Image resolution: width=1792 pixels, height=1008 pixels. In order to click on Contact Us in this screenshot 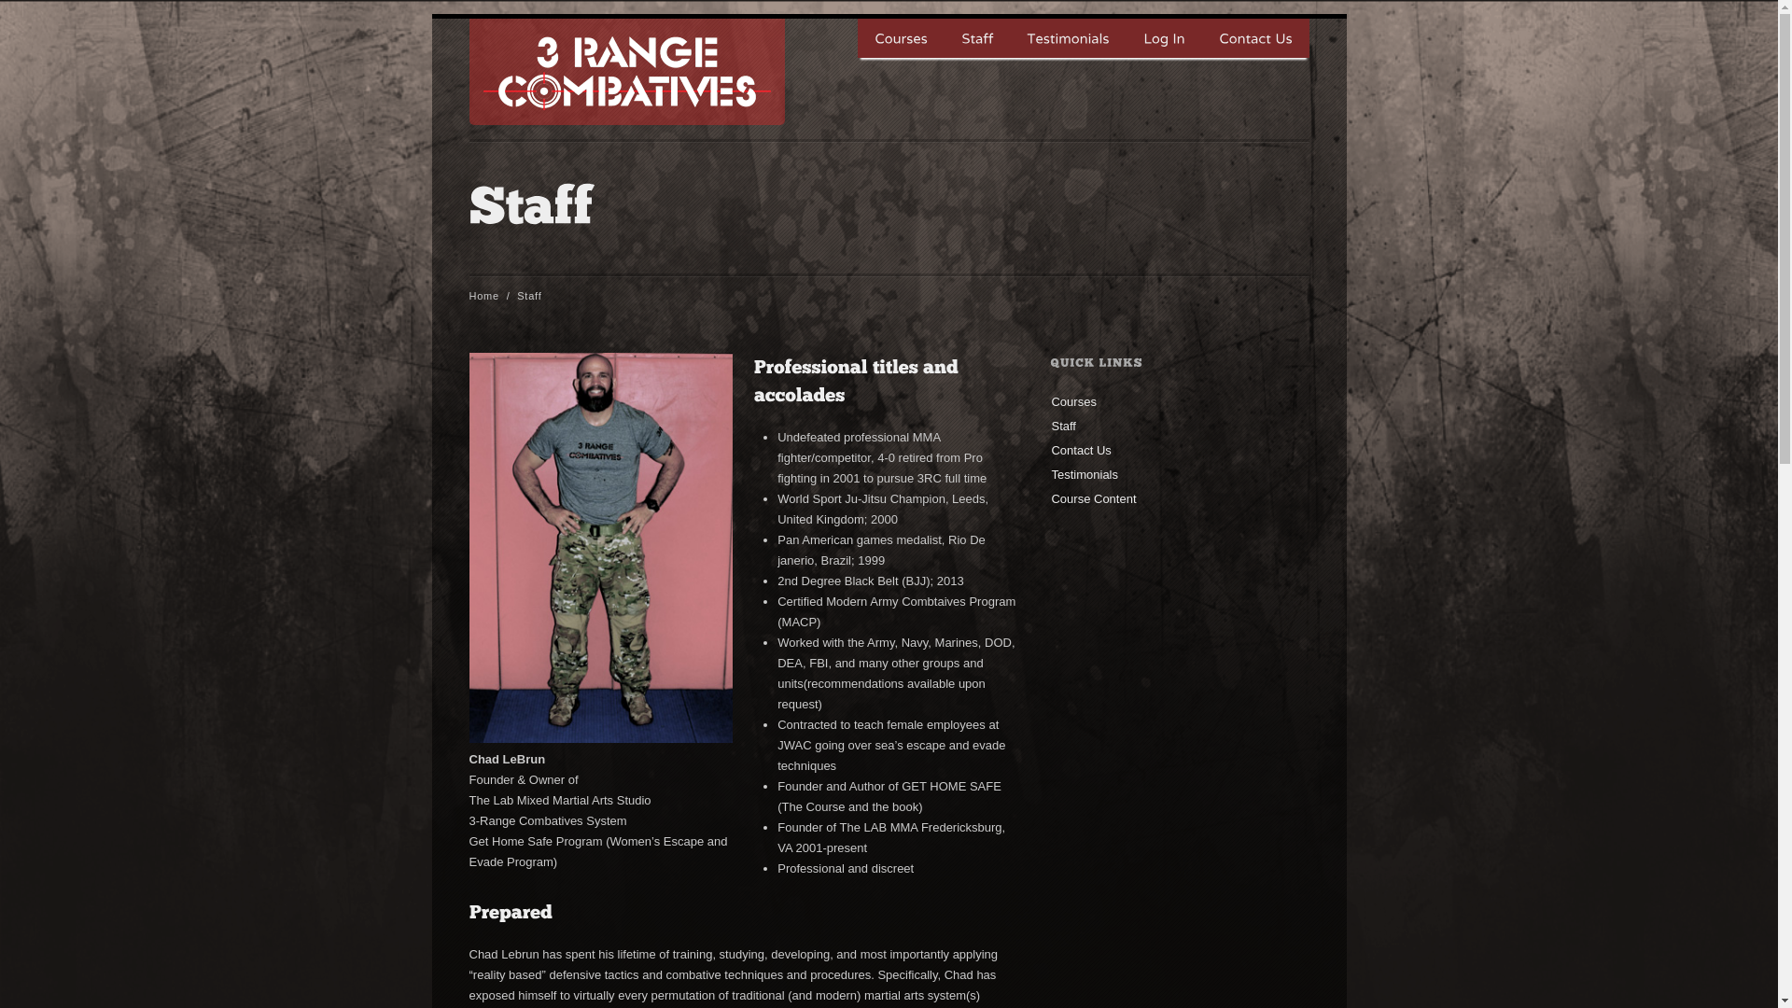, I will do `click(1256, 38)`.